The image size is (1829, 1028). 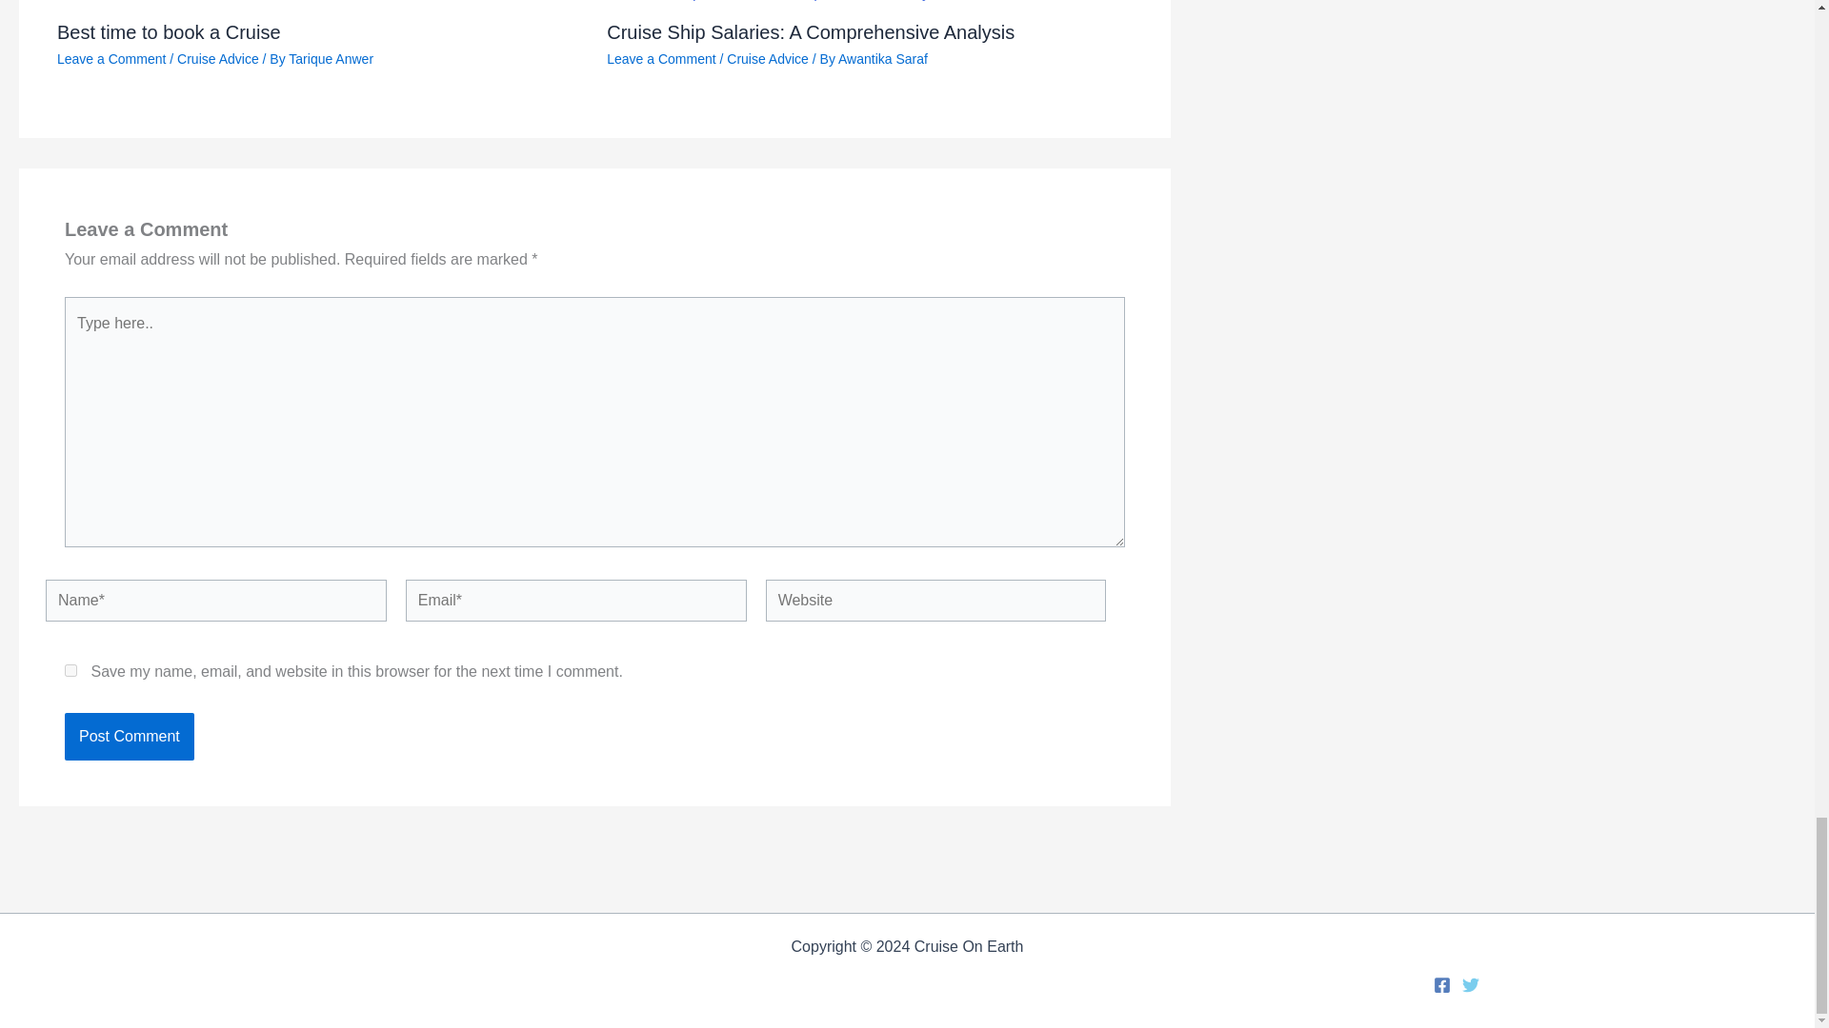 I want to click on Leave a Comment, so click(x=111, y=59).